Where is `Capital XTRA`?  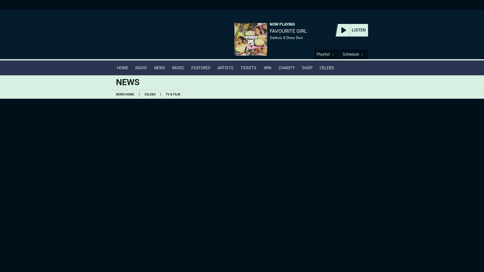 Capital XTRA is located at coordinates (147, 38).